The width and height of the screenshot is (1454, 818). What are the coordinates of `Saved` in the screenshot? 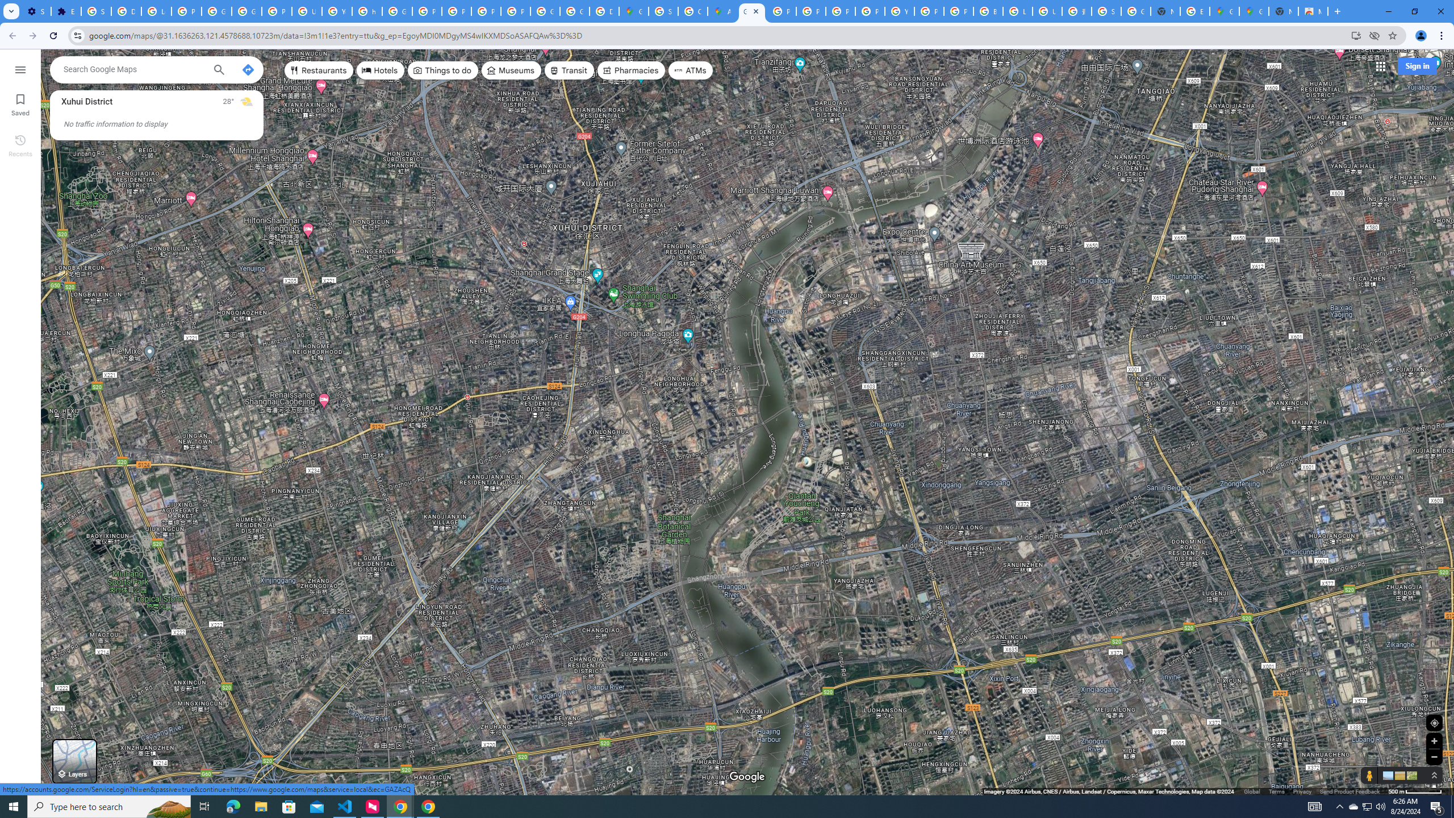 It's located at (20, 104).